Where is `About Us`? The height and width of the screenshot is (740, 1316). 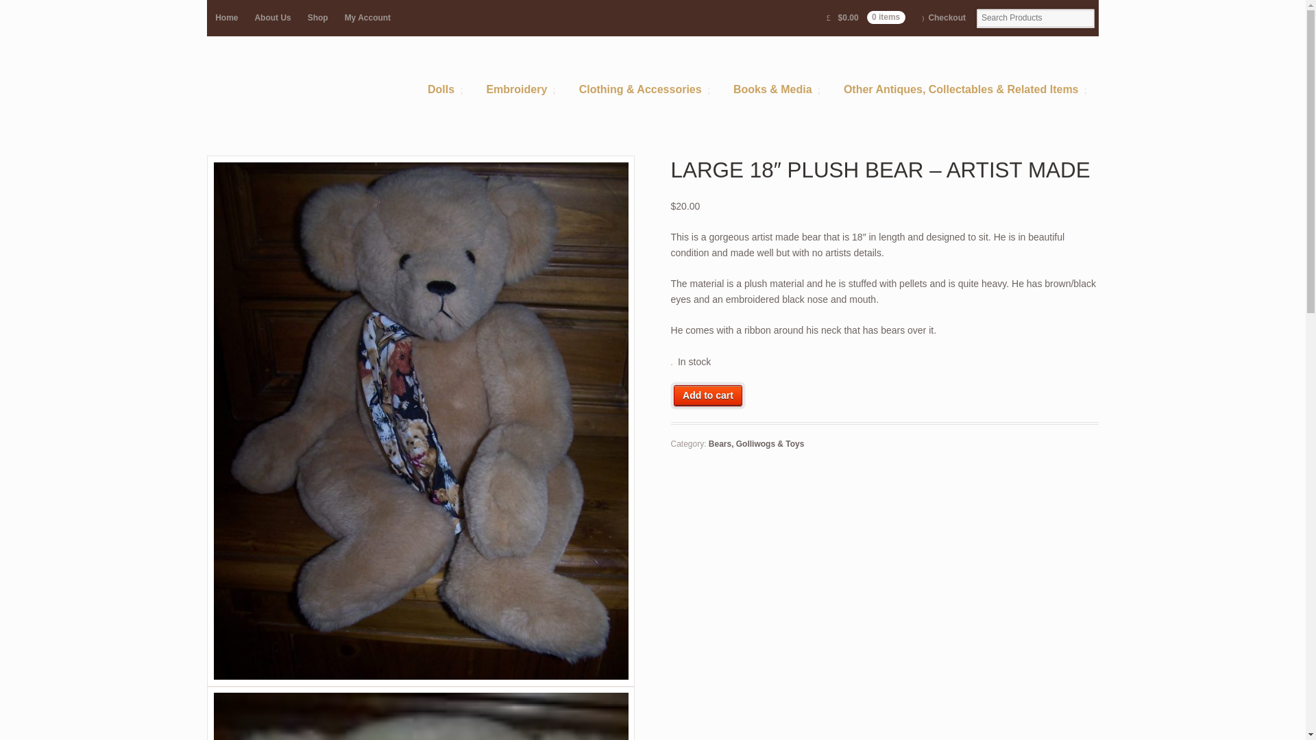 About Us is located at coordinates (272, 18).